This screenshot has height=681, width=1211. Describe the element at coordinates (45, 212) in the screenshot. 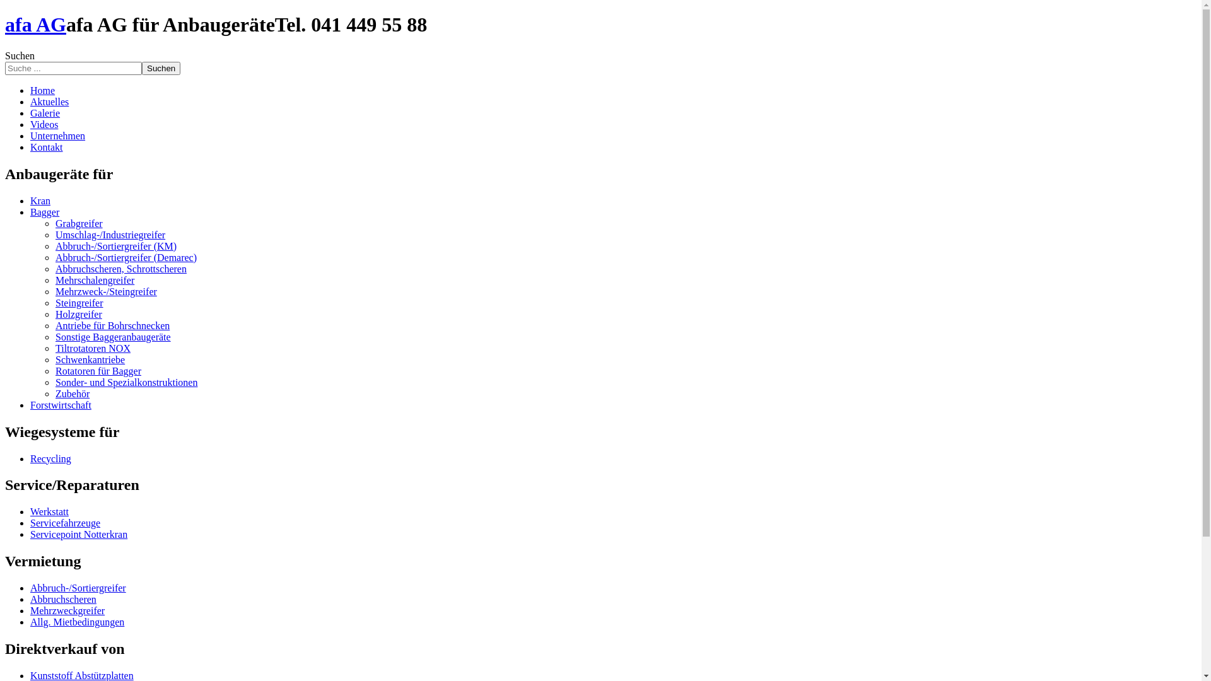

I see `Bagger` at that location.